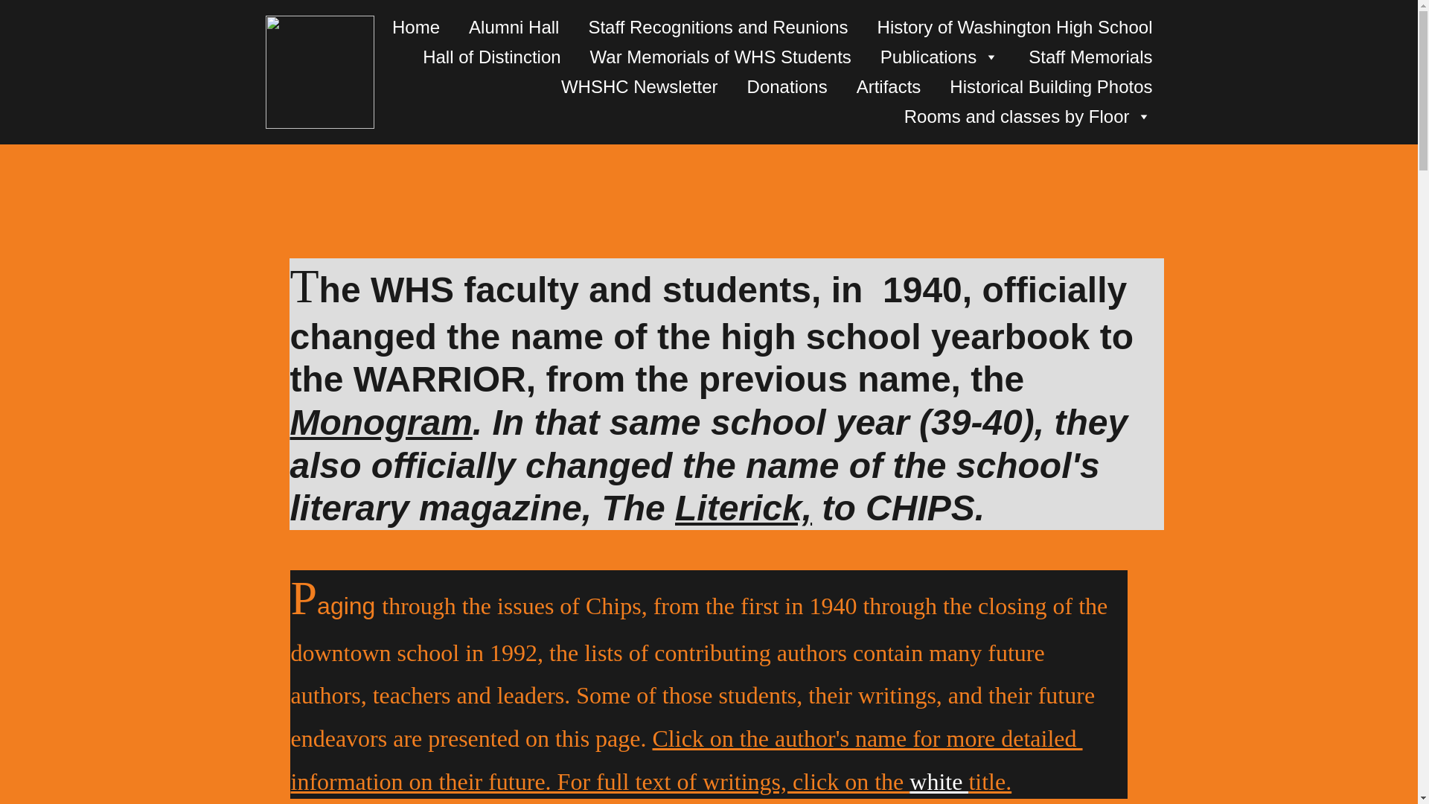  What do you see at coordinates (720, 57) in the screenshot?
I see `War Memorials of WHS Students` at bounding box center [720, 57].